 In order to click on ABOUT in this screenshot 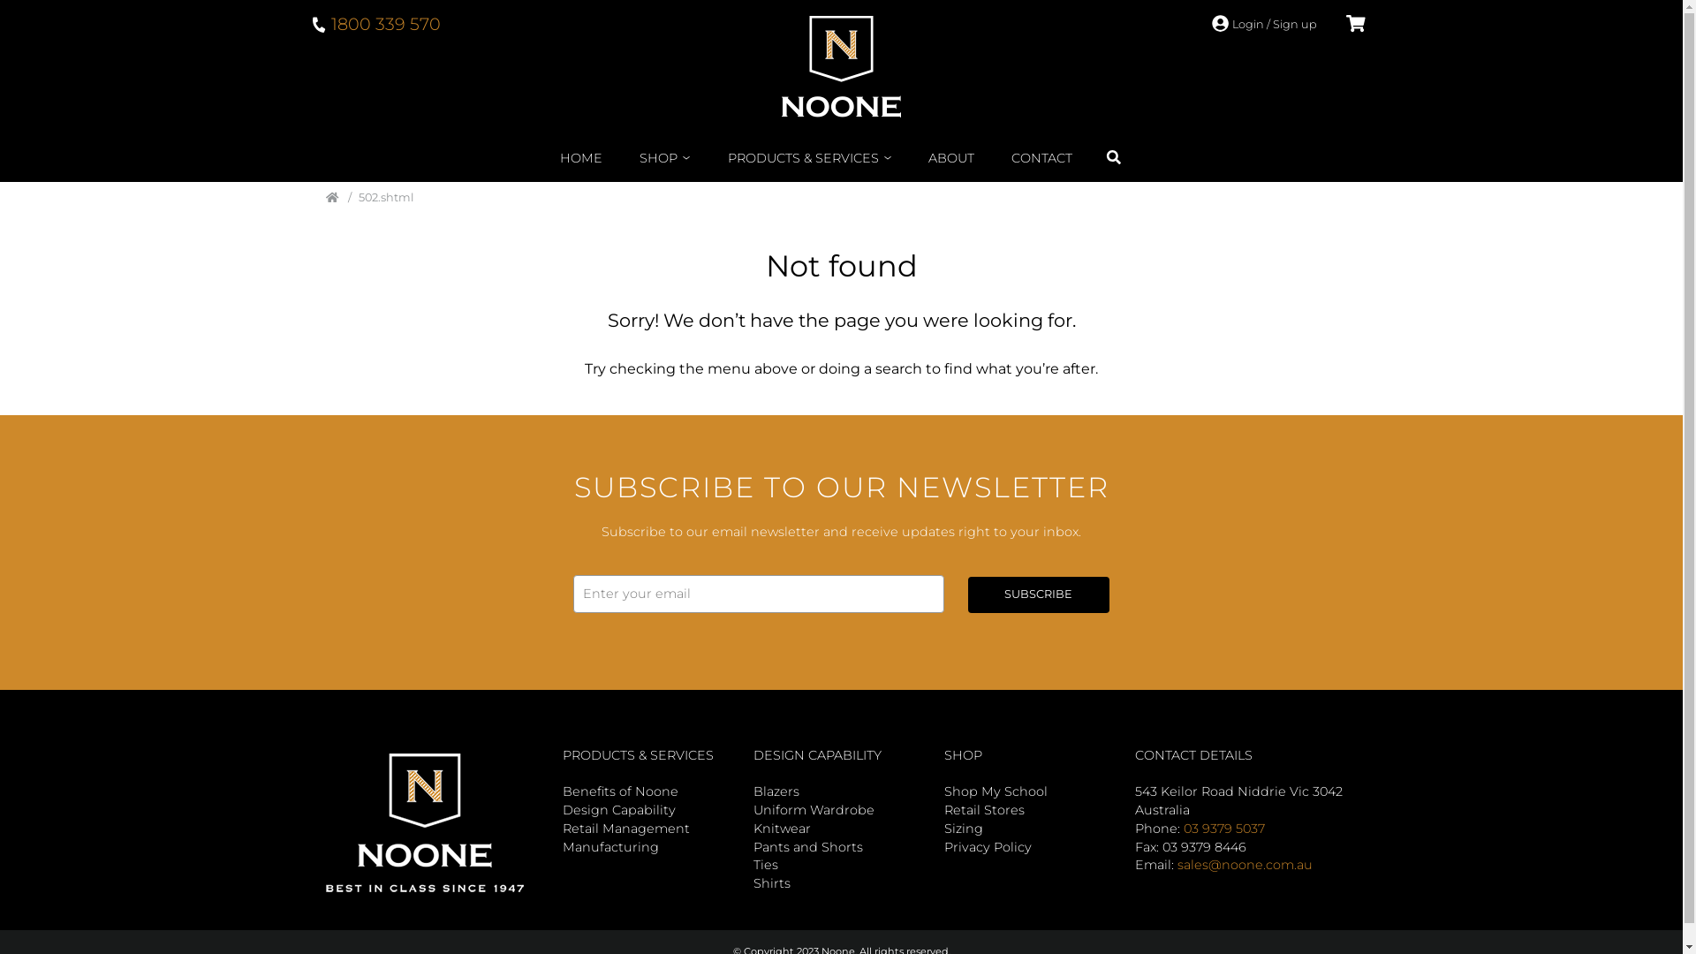, I will do `click(951, 157)`.